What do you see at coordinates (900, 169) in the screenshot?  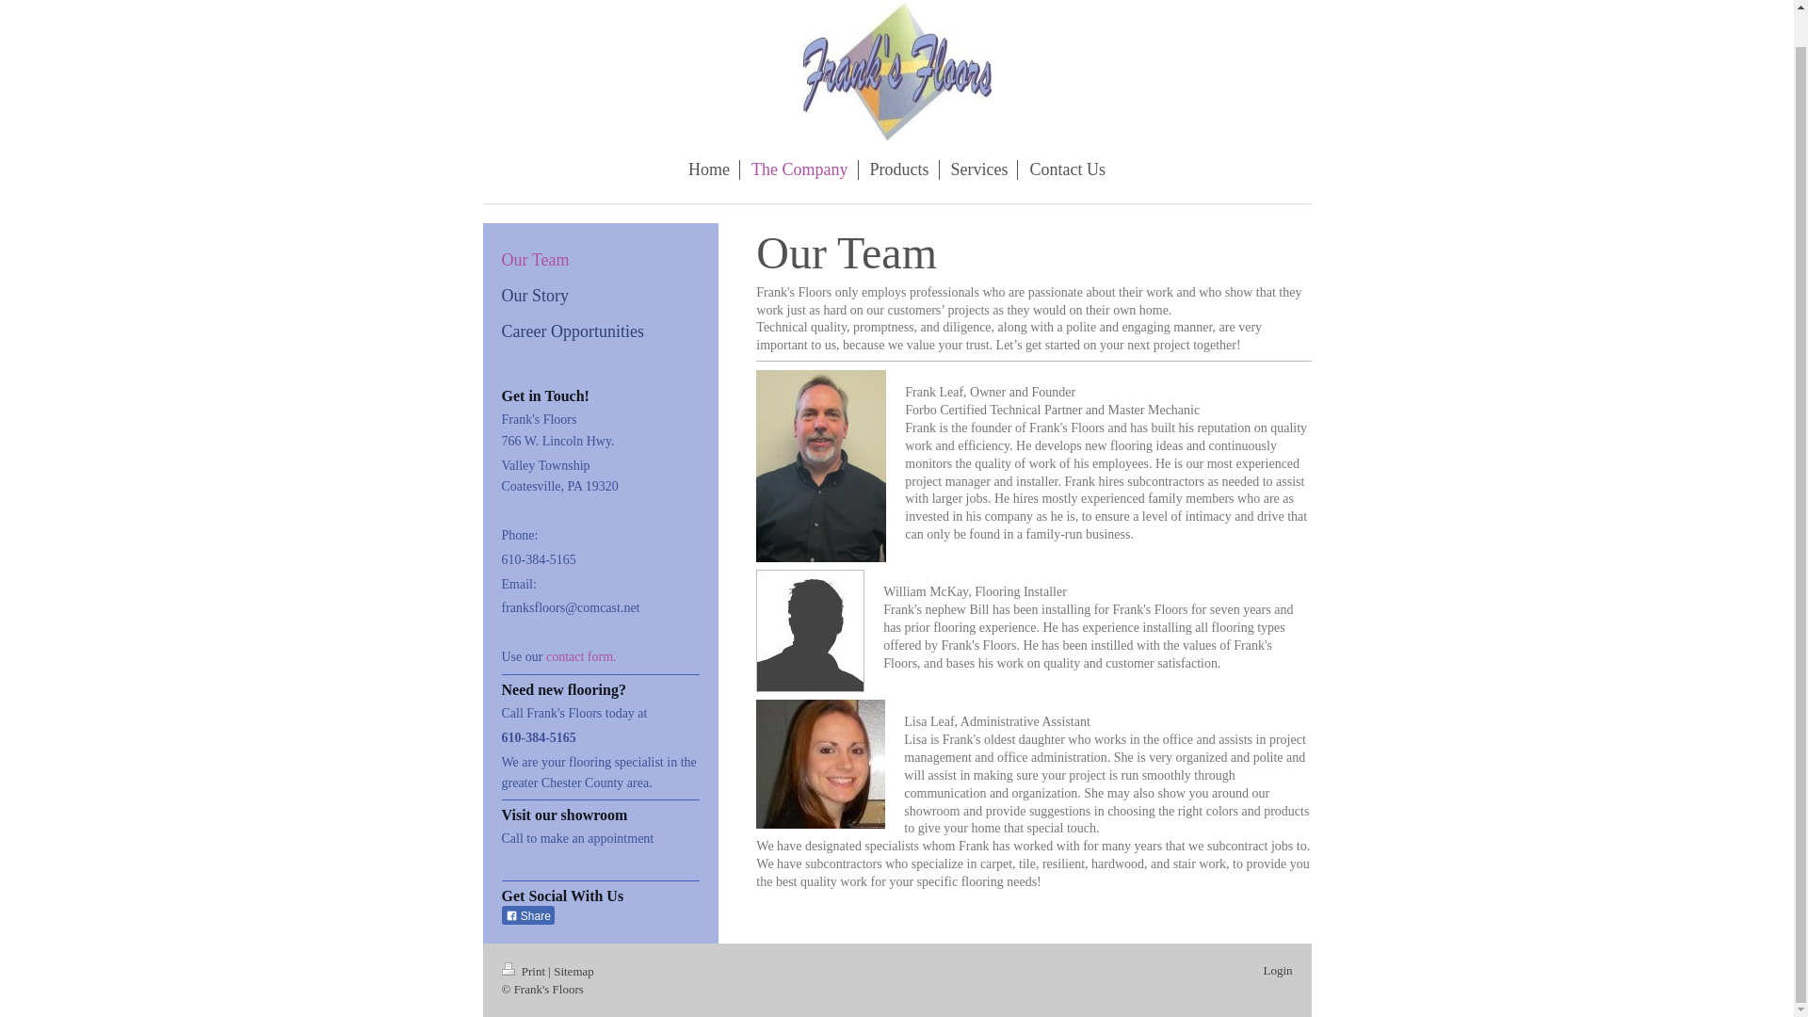 I see `Products` at bounding box center [900, 169].